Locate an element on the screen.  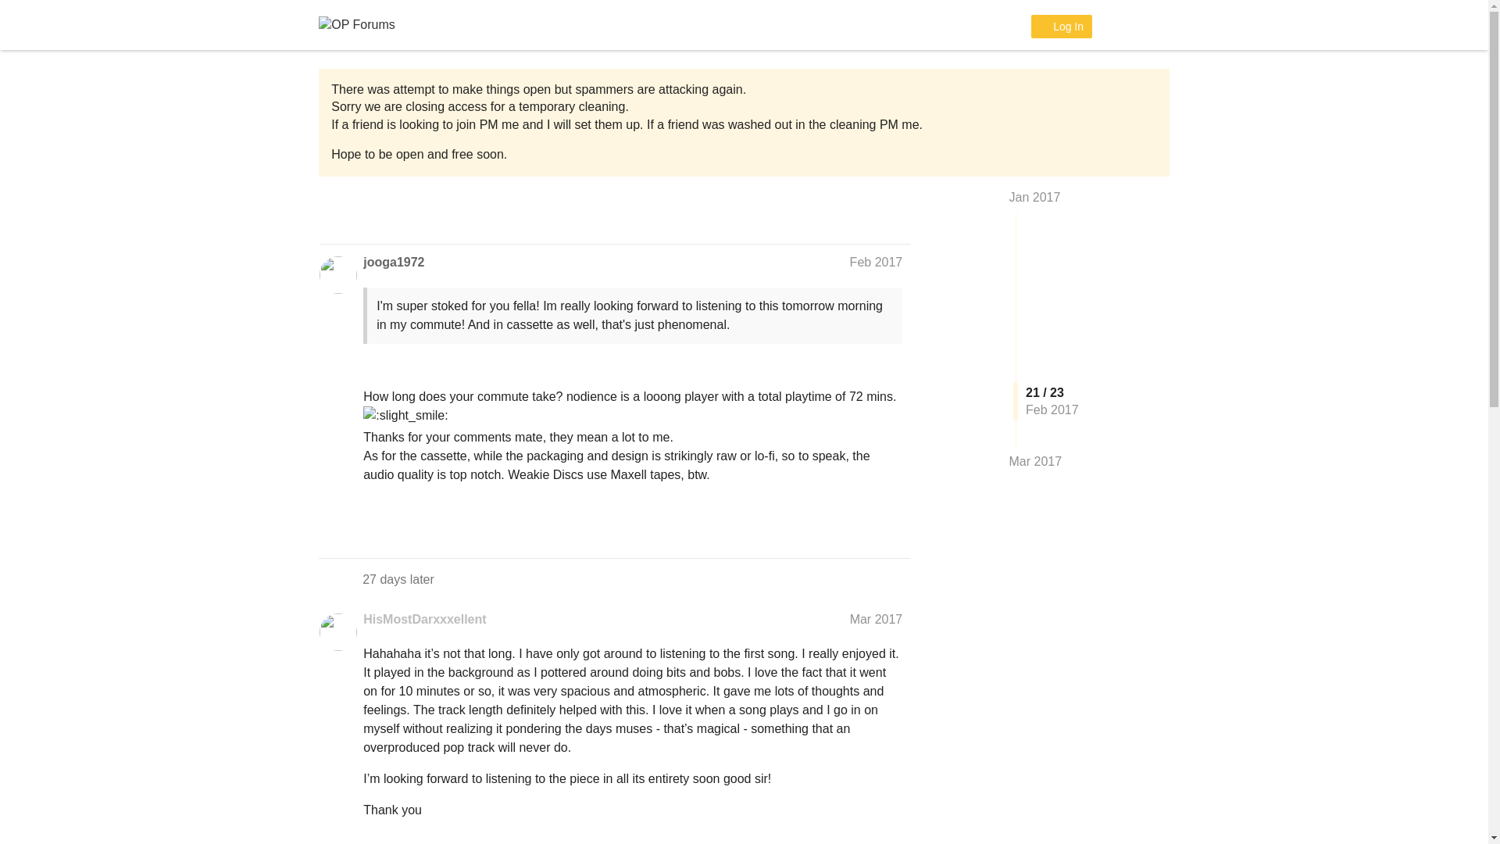
Search is located at coordinates (1116, 24).